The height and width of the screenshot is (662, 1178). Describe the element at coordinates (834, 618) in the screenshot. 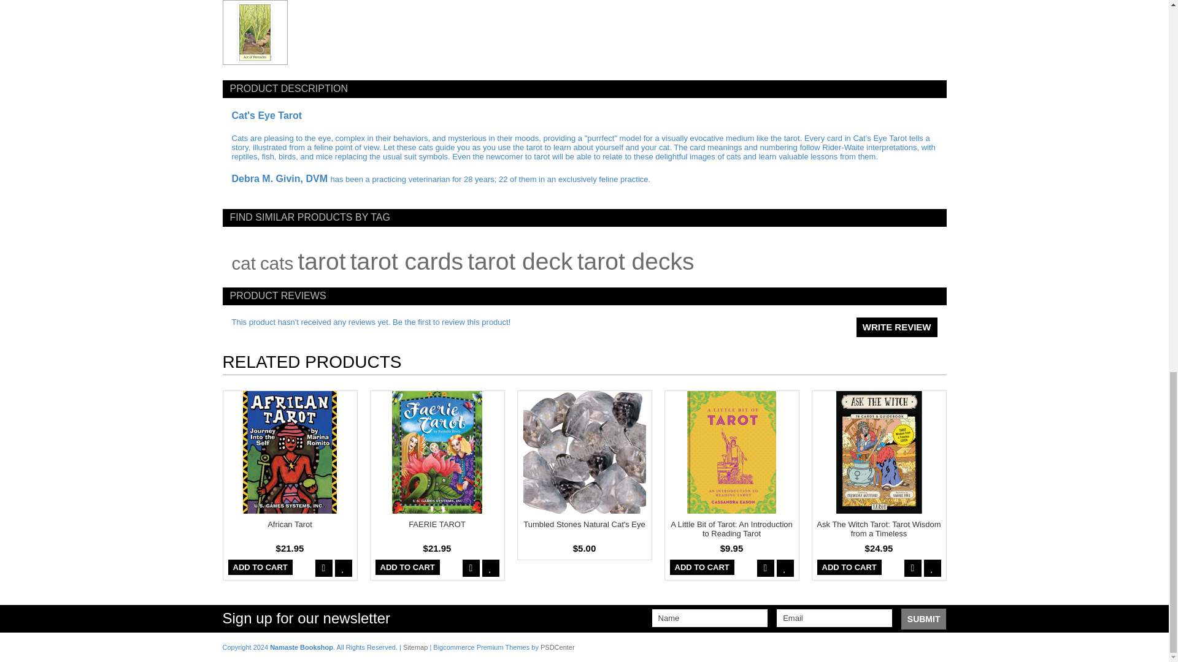

I see `Email` at that location.